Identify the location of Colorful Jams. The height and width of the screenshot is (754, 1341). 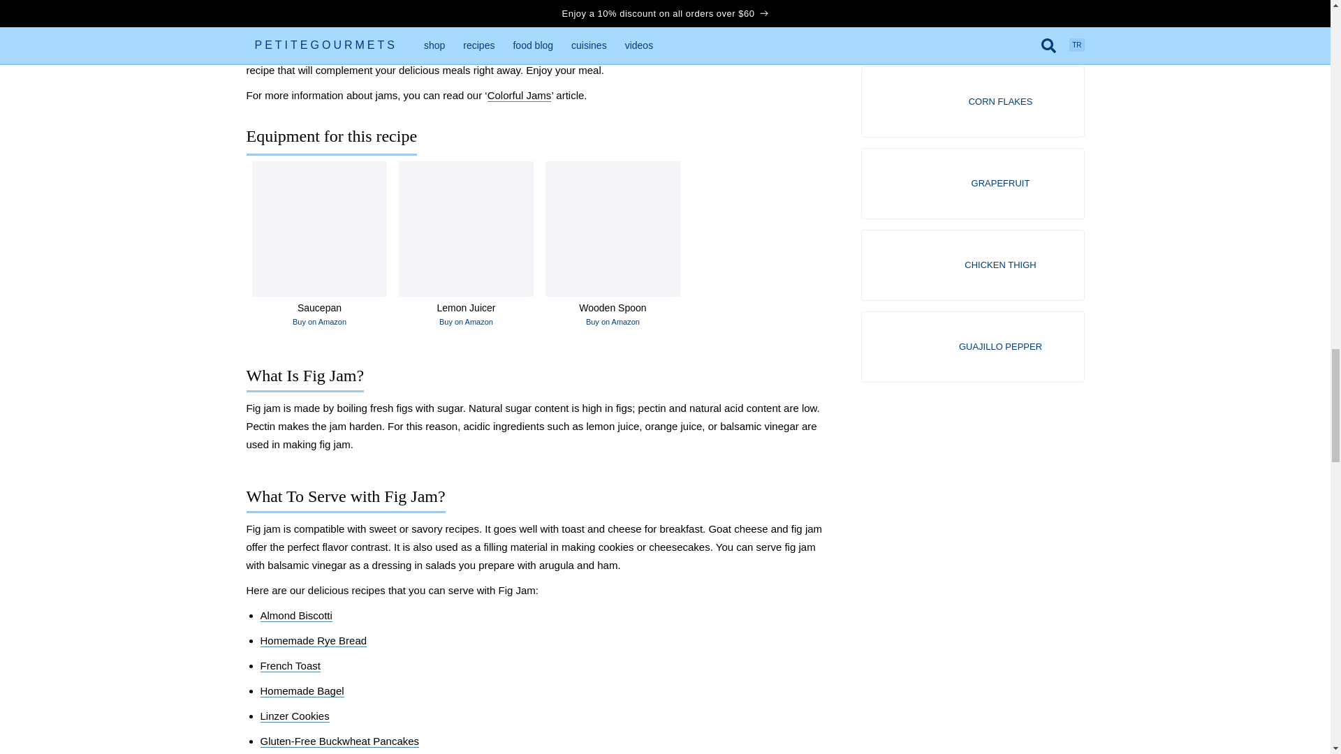
(520, 95).